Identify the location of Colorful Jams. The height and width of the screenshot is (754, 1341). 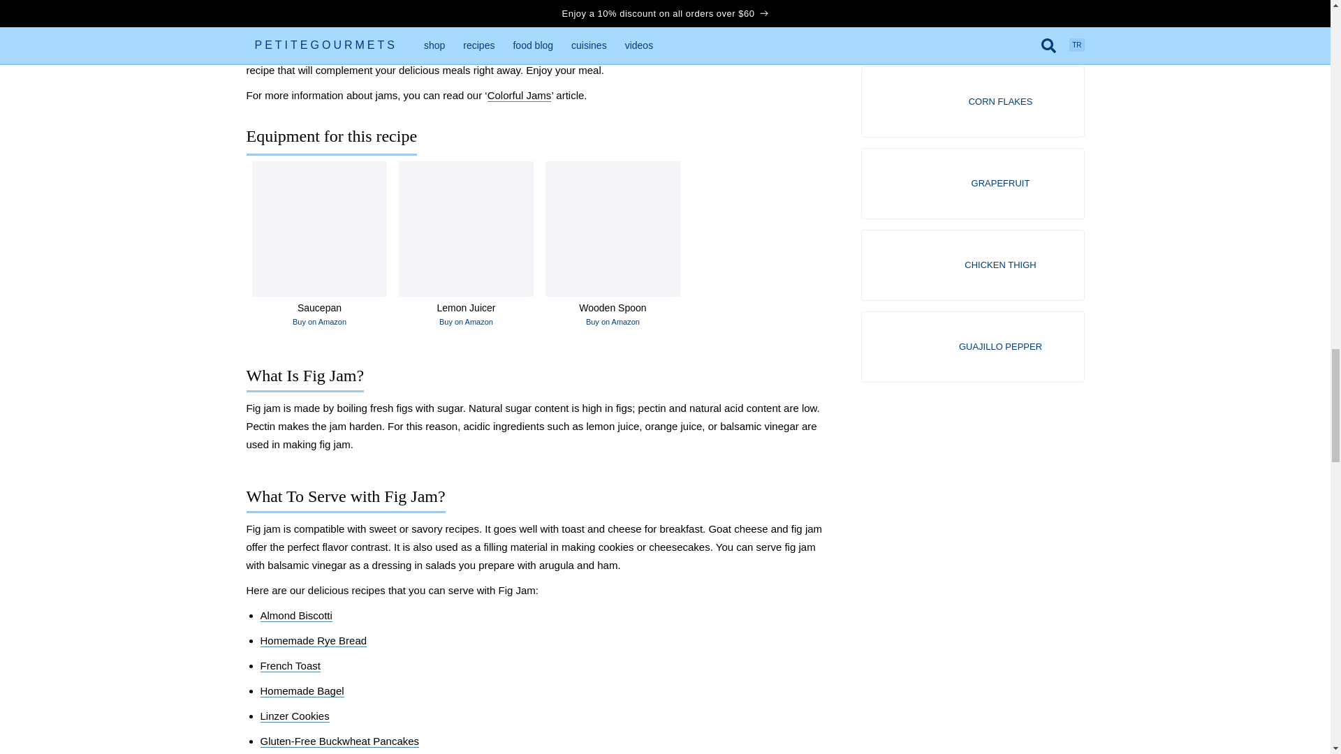
(520, 95).